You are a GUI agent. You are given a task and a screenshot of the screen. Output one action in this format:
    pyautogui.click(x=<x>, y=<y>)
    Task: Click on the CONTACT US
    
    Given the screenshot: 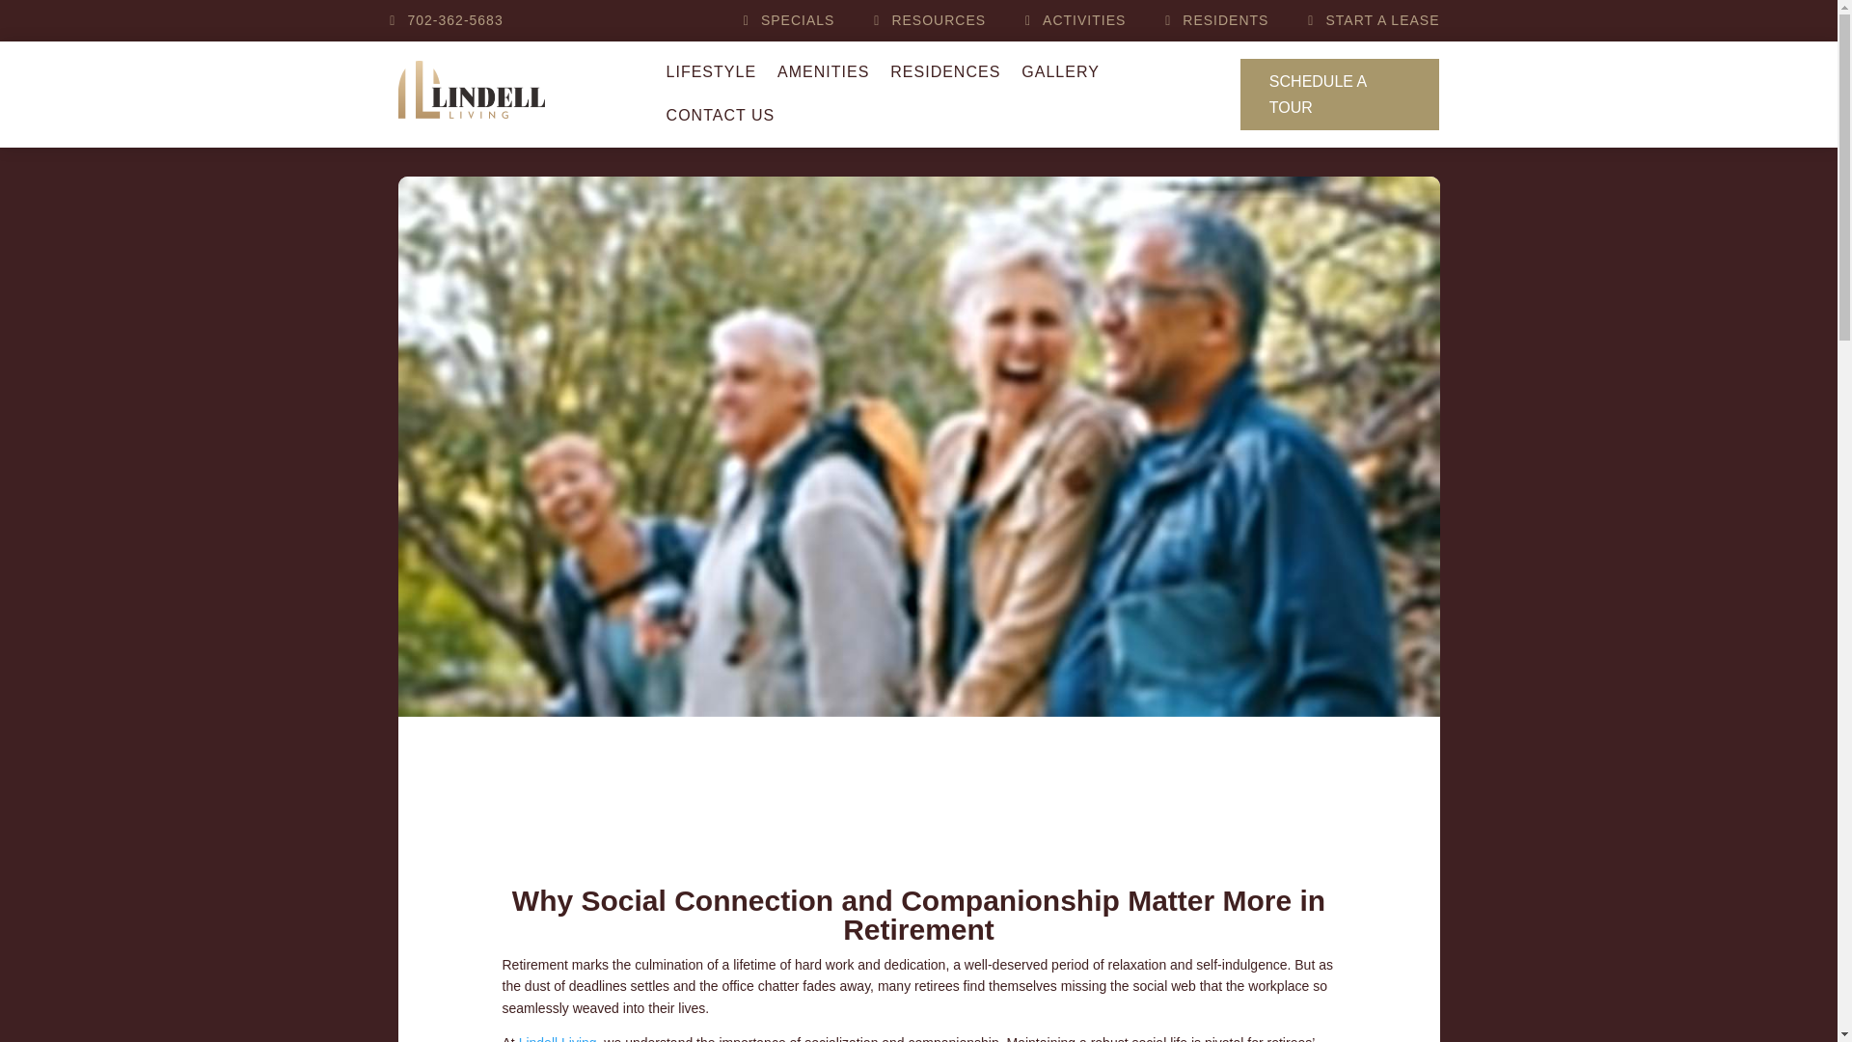 What is the action you would take?
    pyautogui.click(x=722, y=120)
    